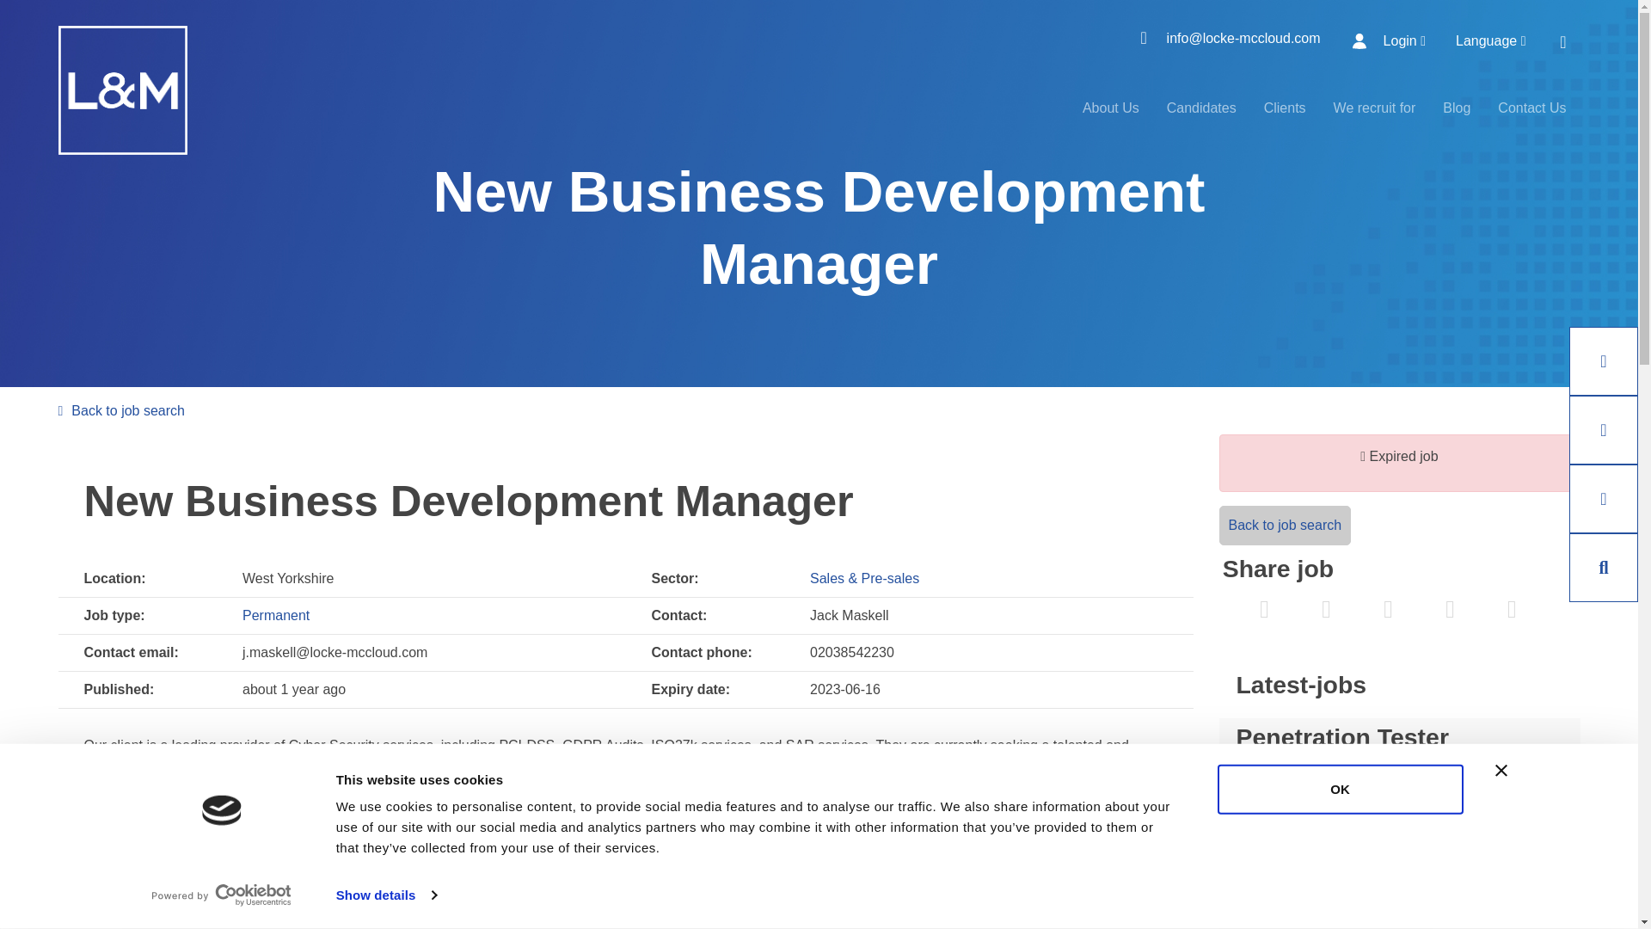 This screenshot has width=1651, height=929. I want to click on Login, so click(1393, 41).